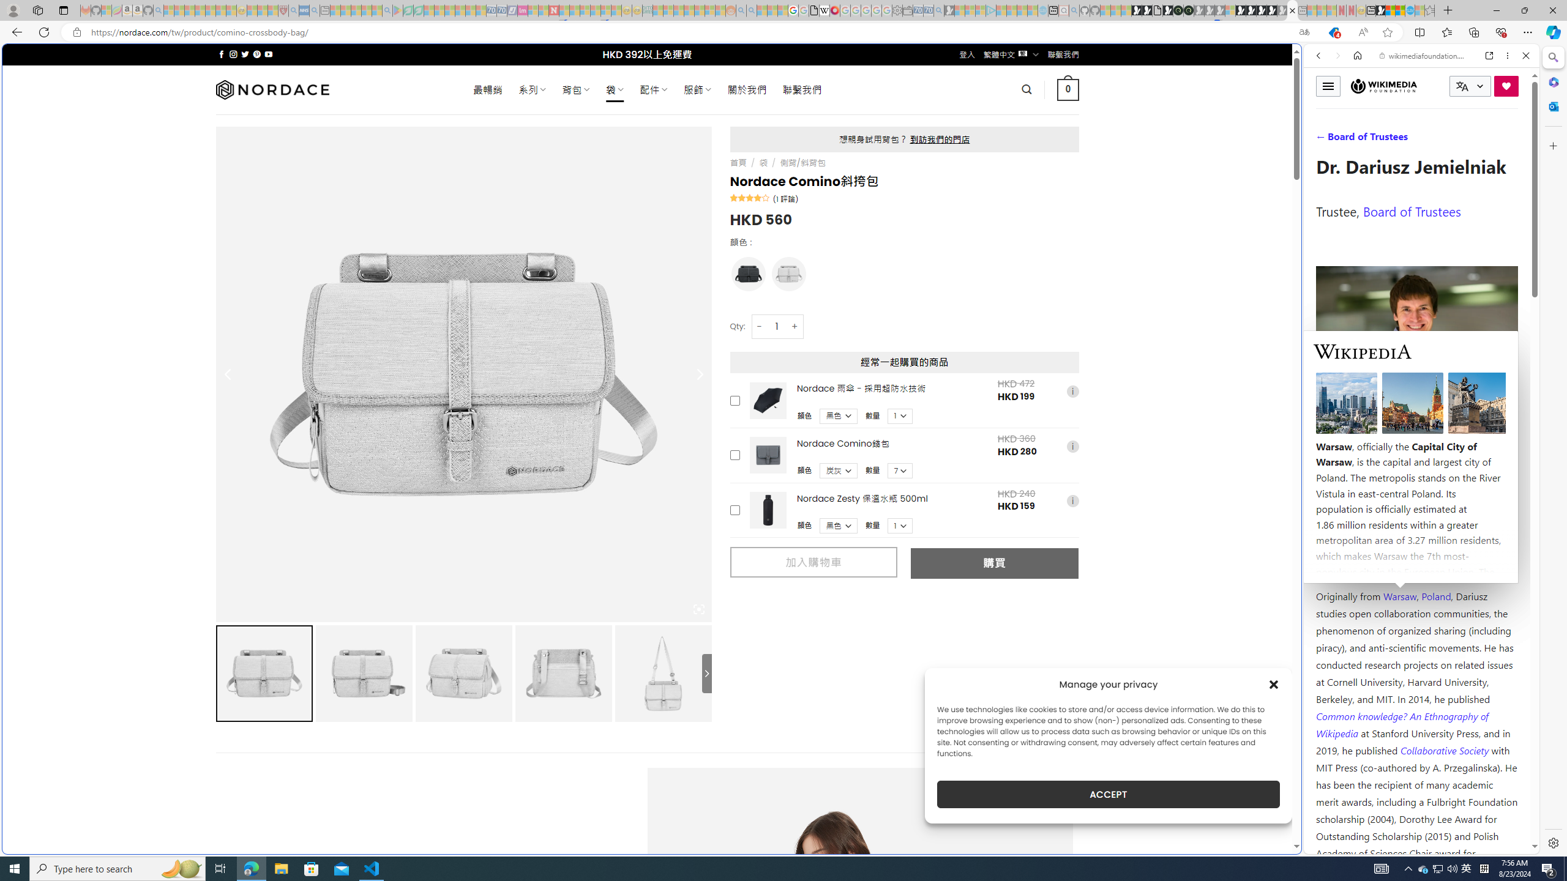  Describe the element at coordinates (1416, 409) in the screenshot. I see `Wiktionary` at that location.